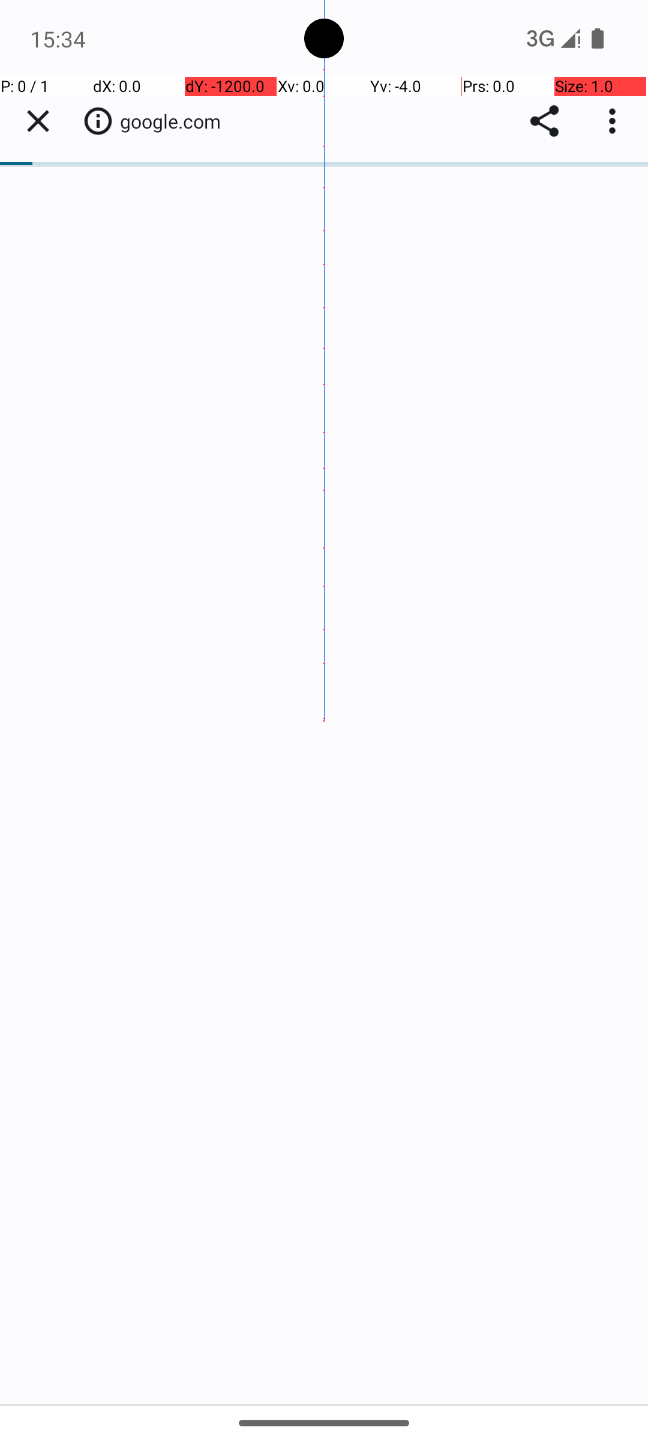 The height and width of the screenshot is (1442, 648). I want to click on Your connection to this site is not secure, so click(98, 121).